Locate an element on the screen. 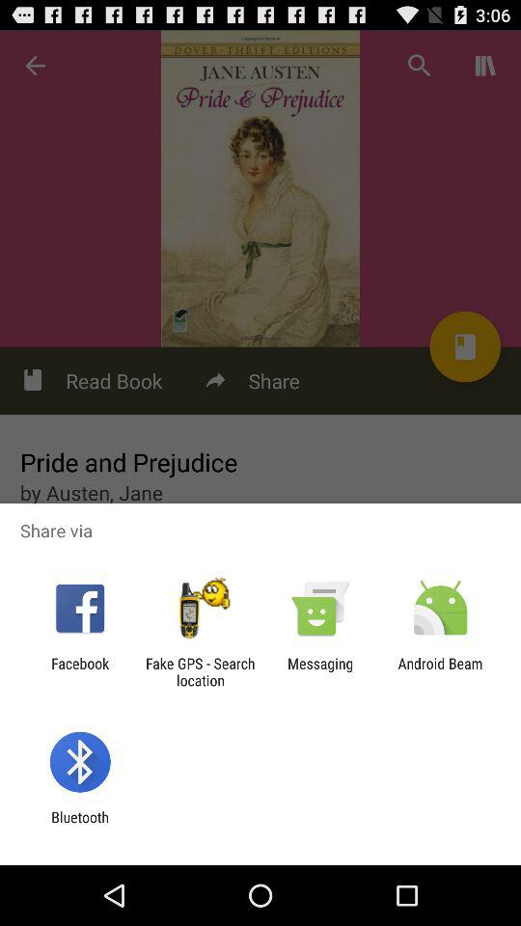 The height and width of the screenshot is (926, 521). jump until bluetooth is located at coordinates (79, 826).